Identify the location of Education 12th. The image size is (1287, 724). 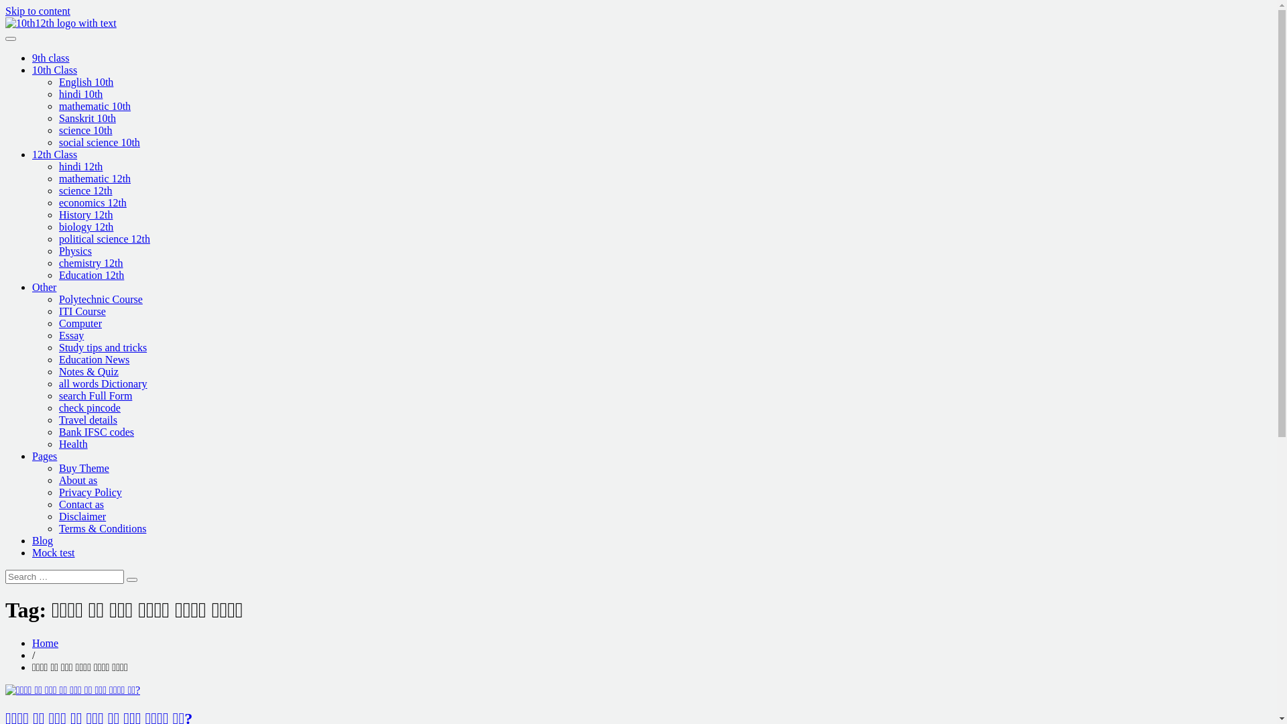
(91, 275).